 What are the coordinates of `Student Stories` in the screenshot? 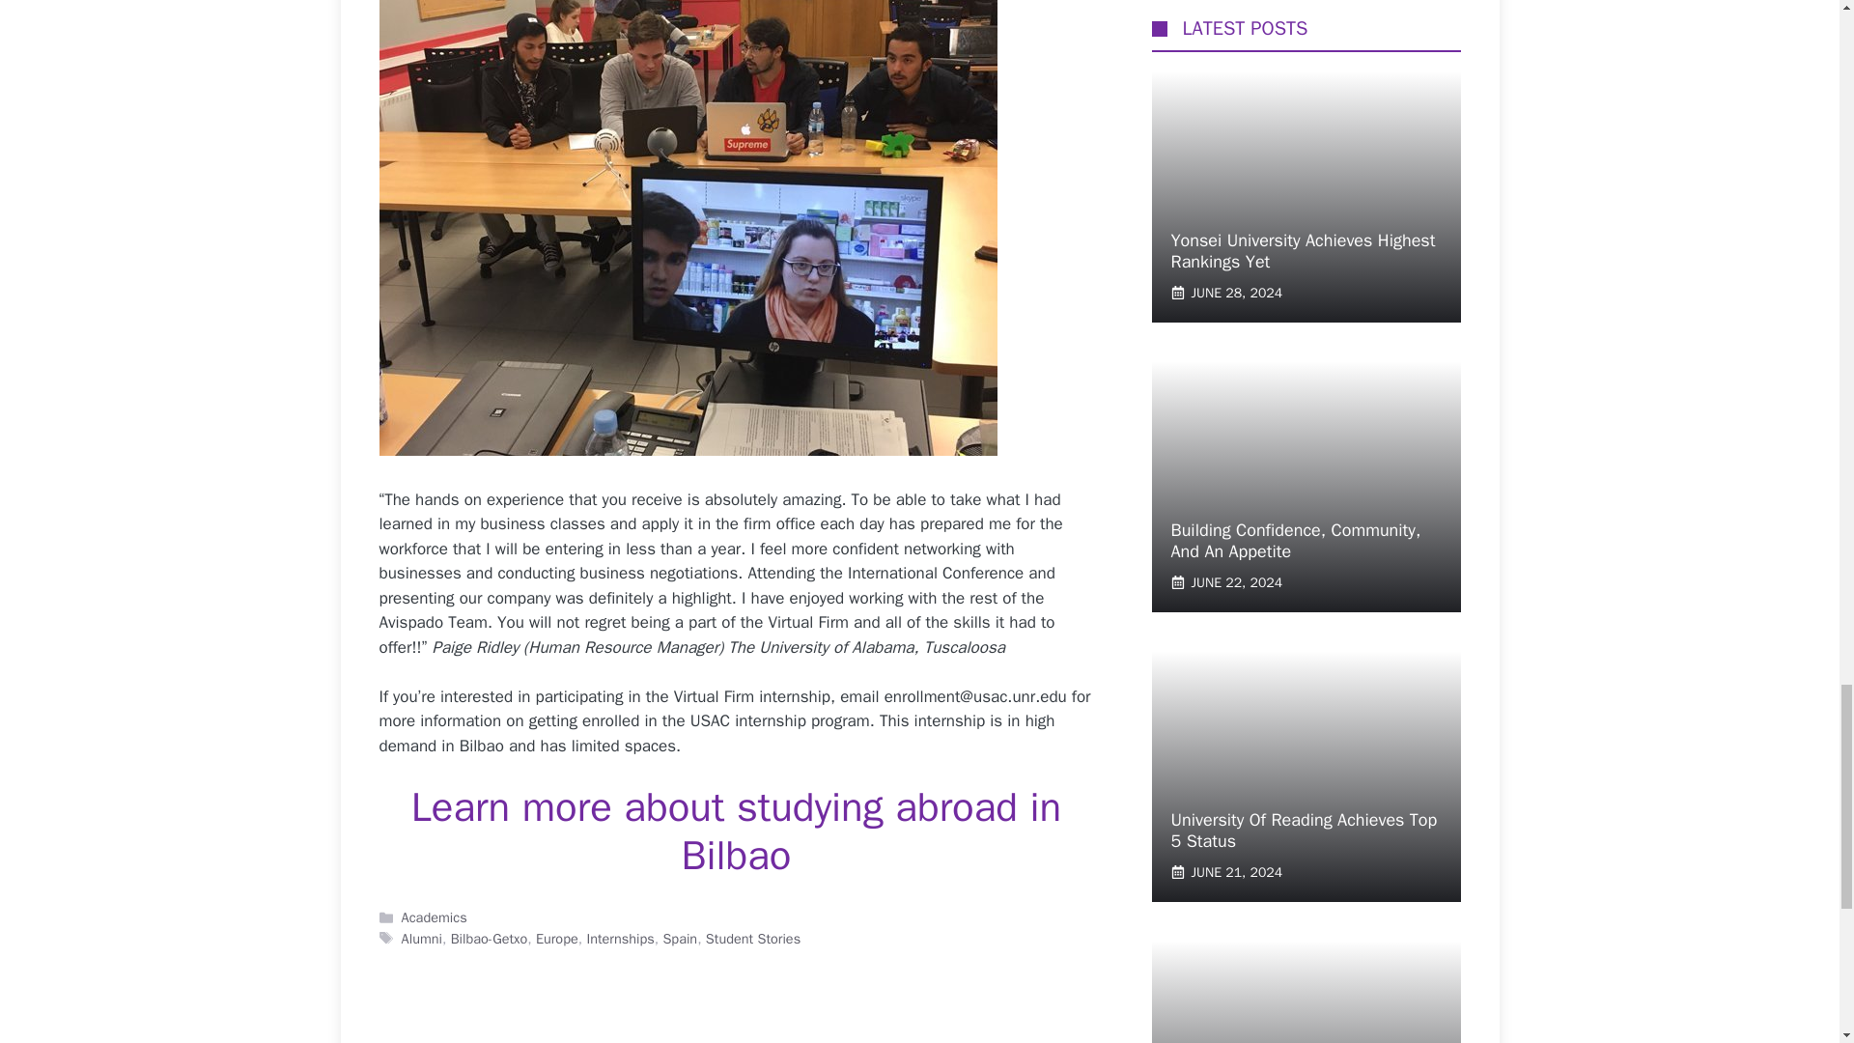 It's located at (753, 939).